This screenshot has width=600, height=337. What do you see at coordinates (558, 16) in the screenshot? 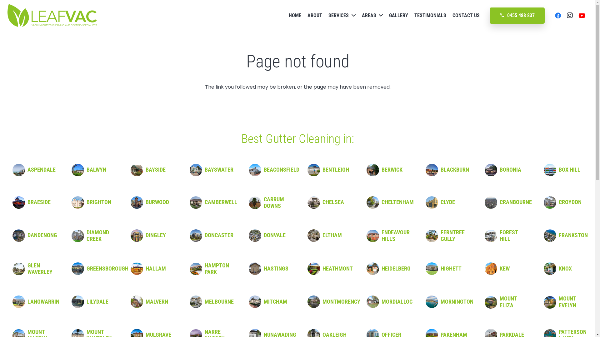
I see `Facebook` at bounding box center [558, 16].